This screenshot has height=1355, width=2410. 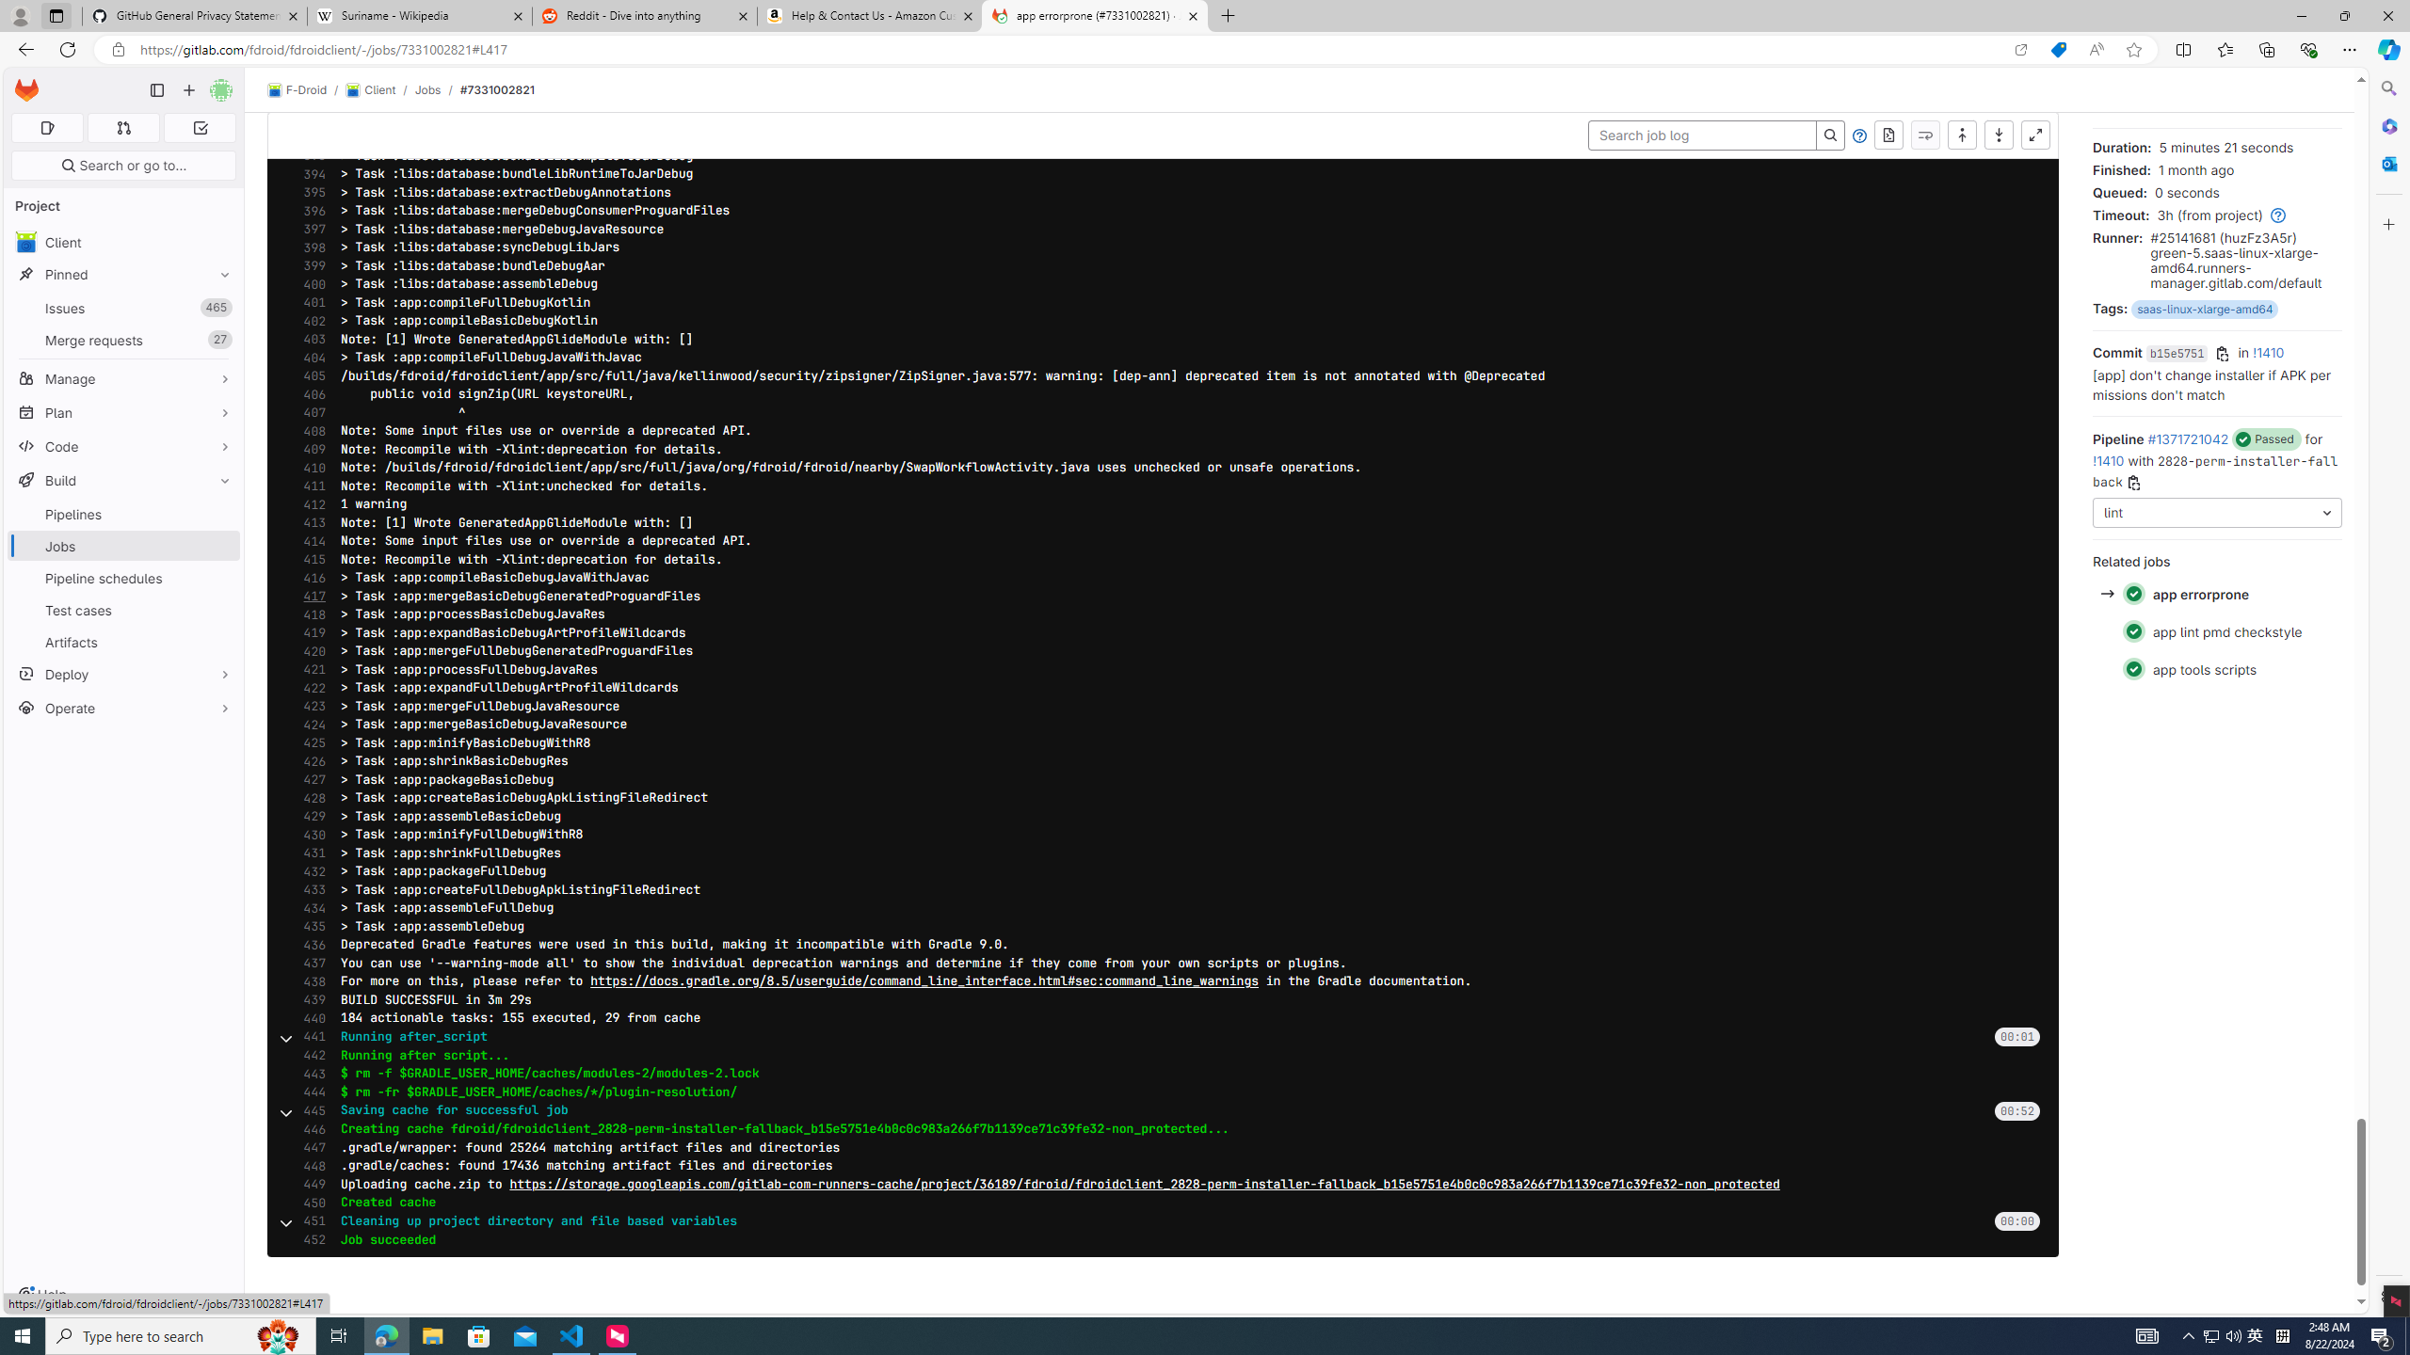 What do you see at coordinates (2132, 483) in the screenshot?
I see `Copy branch name` at bounding box center [2132, 483].